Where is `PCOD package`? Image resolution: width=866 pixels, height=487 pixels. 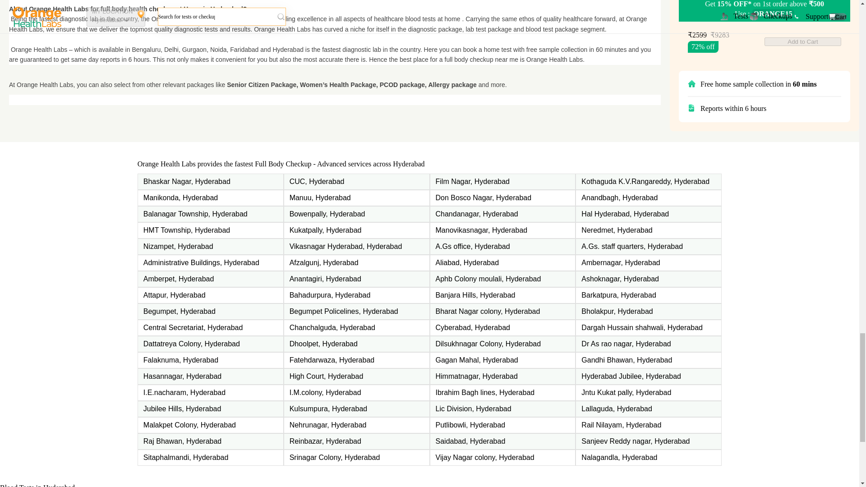
PCOD package is located at coordinates (402, 85).